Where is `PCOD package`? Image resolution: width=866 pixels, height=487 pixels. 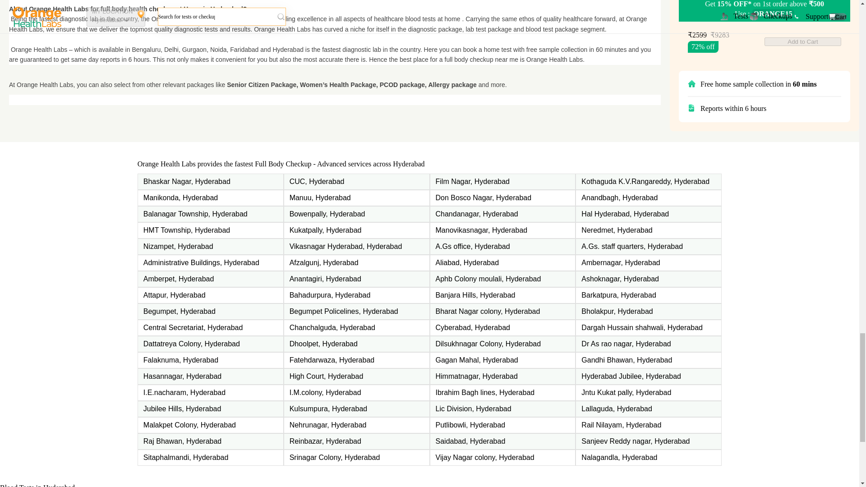
PCOD package is located at coordinates (402, 85).